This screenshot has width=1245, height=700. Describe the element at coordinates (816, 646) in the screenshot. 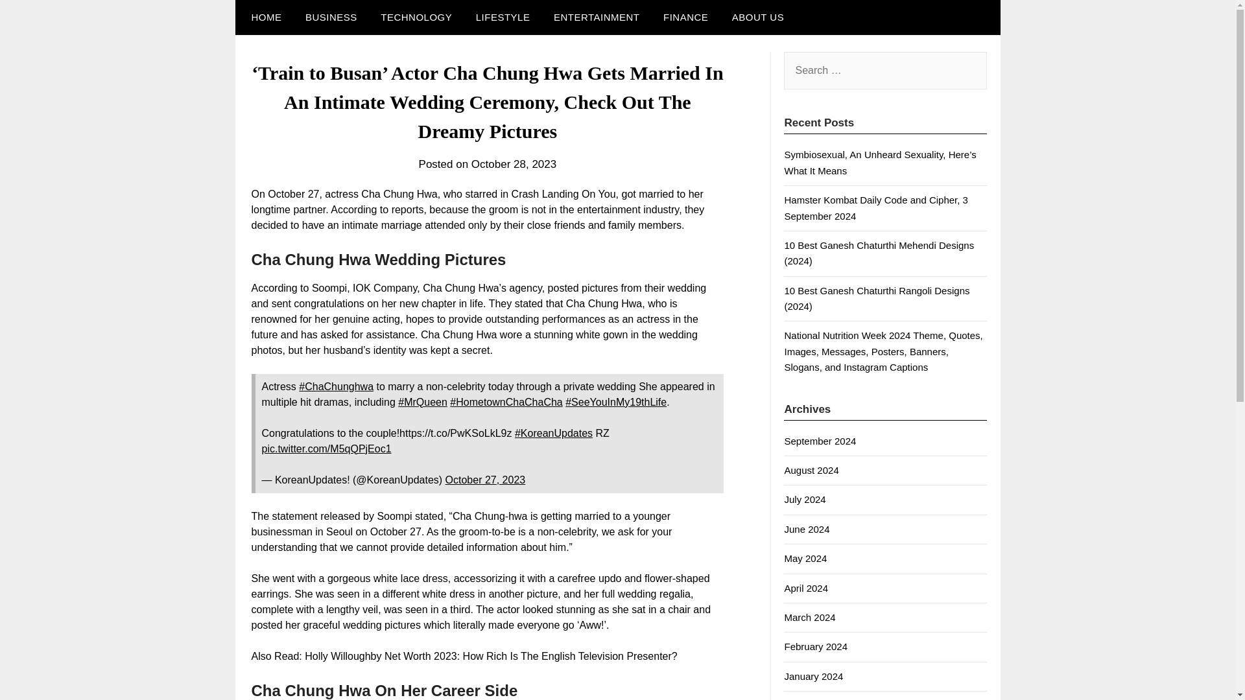

I see `February 2024` at that location.